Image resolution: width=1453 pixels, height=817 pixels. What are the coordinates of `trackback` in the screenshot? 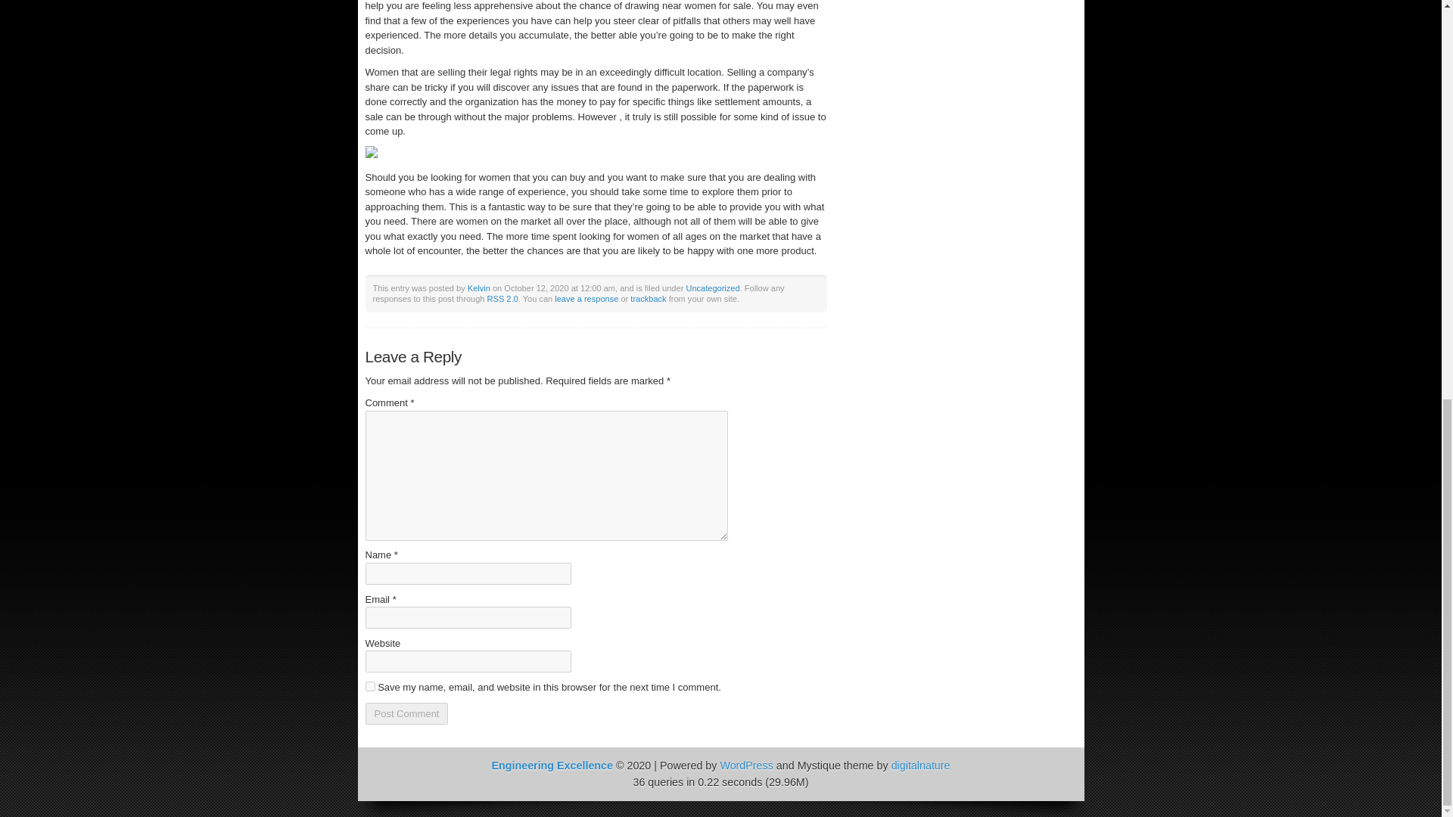 It's located at (648, 298).